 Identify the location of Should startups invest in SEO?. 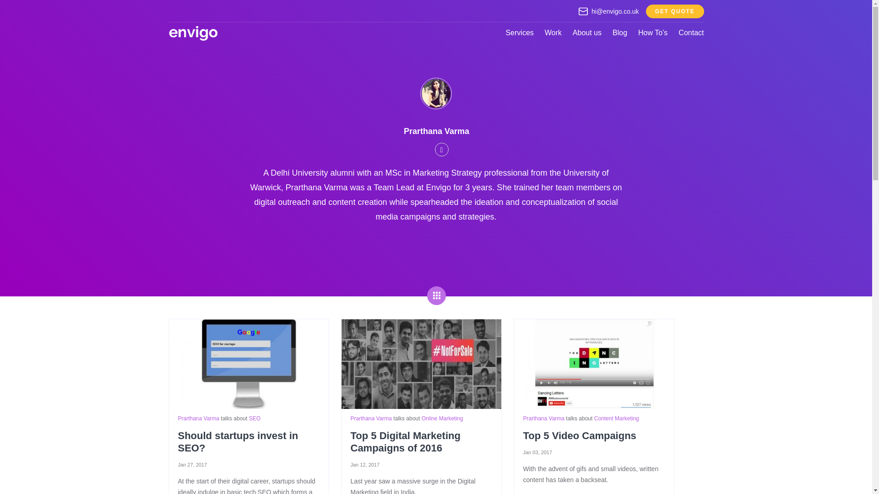
(248, 364).